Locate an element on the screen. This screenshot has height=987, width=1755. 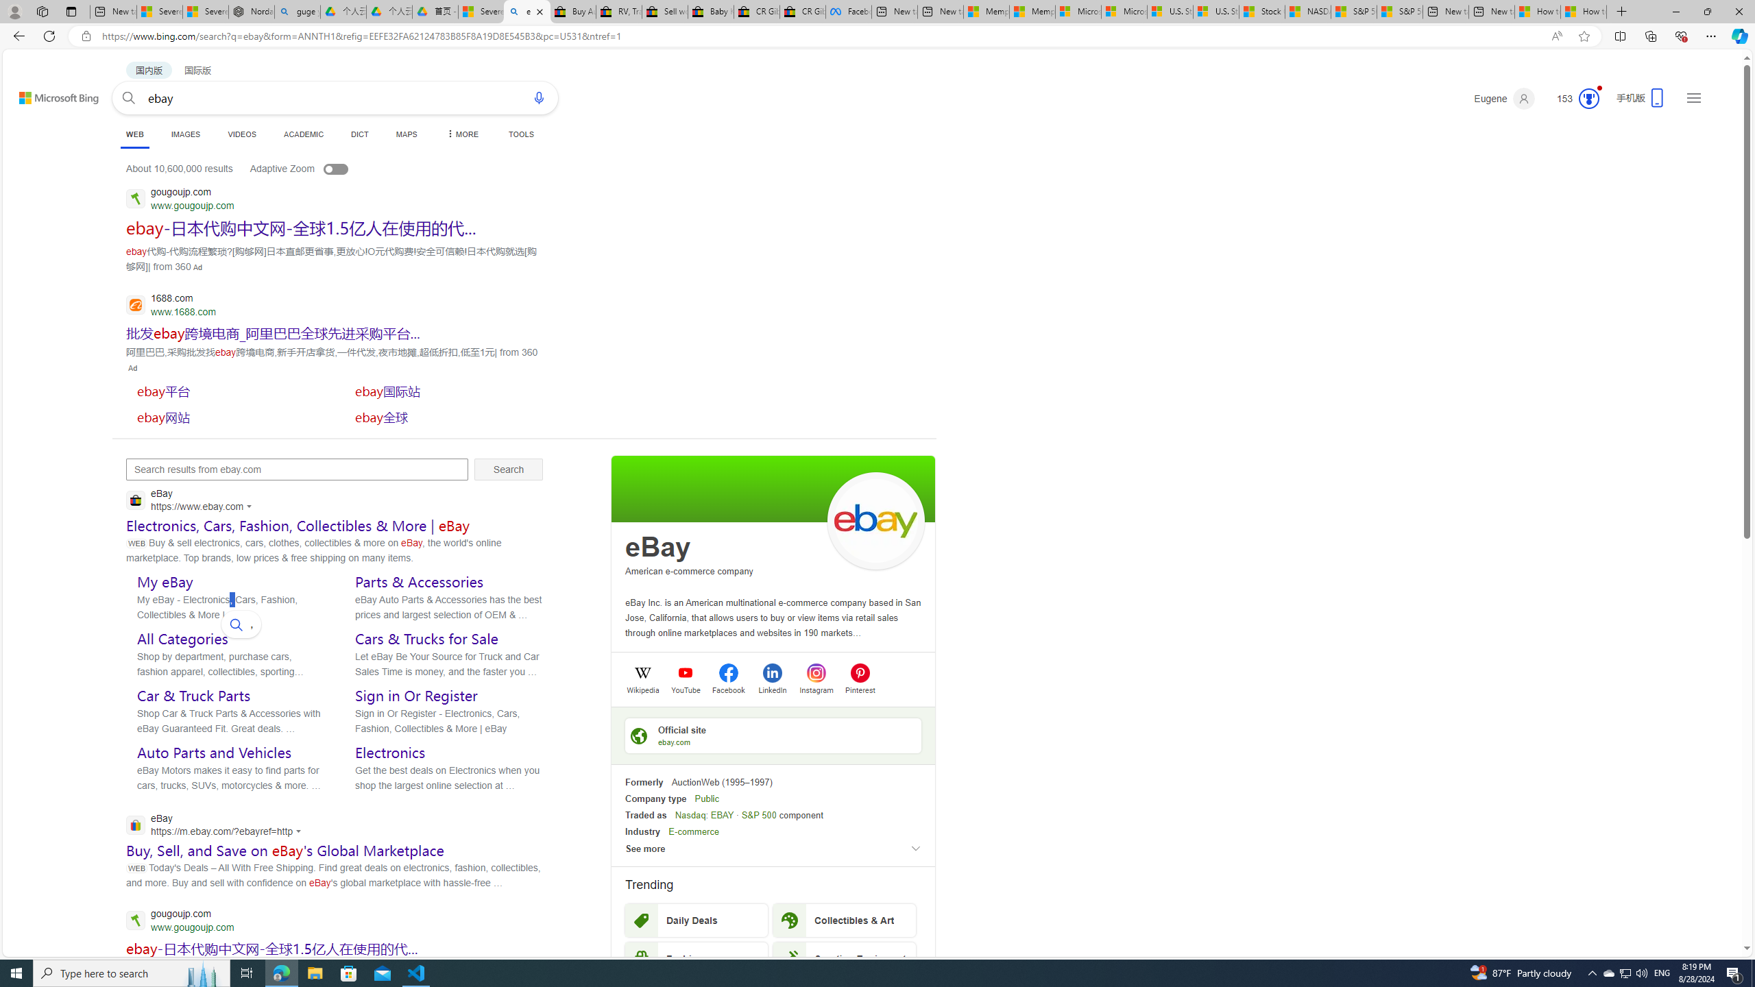
SERP,5713 is located at coordinates (446, 391).